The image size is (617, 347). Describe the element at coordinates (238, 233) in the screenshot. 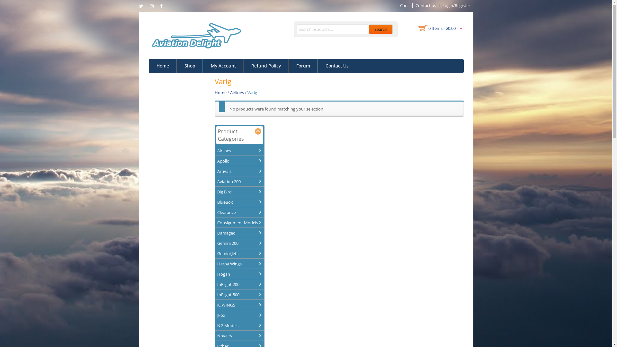

I see `Damaged` at that location.